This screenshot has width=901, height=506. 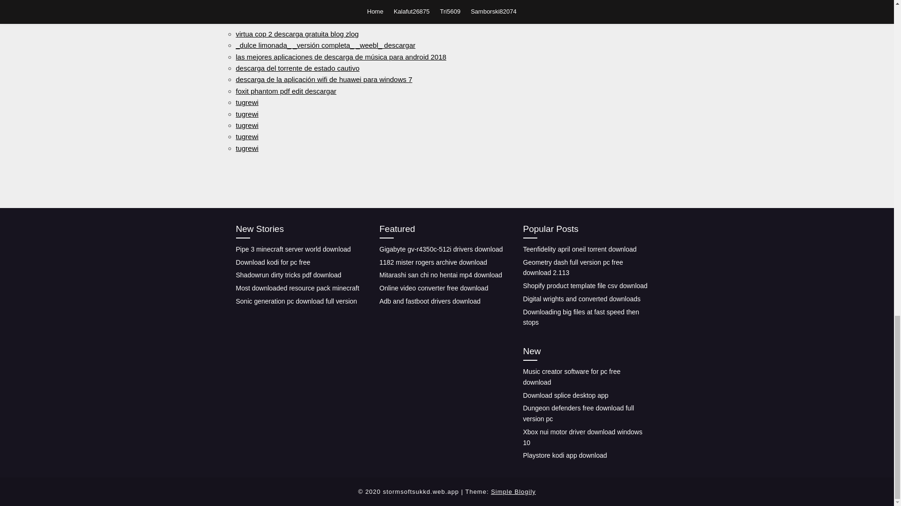 What do you see at coordinates (297, 34) in the screenshot?
I see `virtua cop 2 descarga gratuita blog zlog` at bounding box center [297, 34].